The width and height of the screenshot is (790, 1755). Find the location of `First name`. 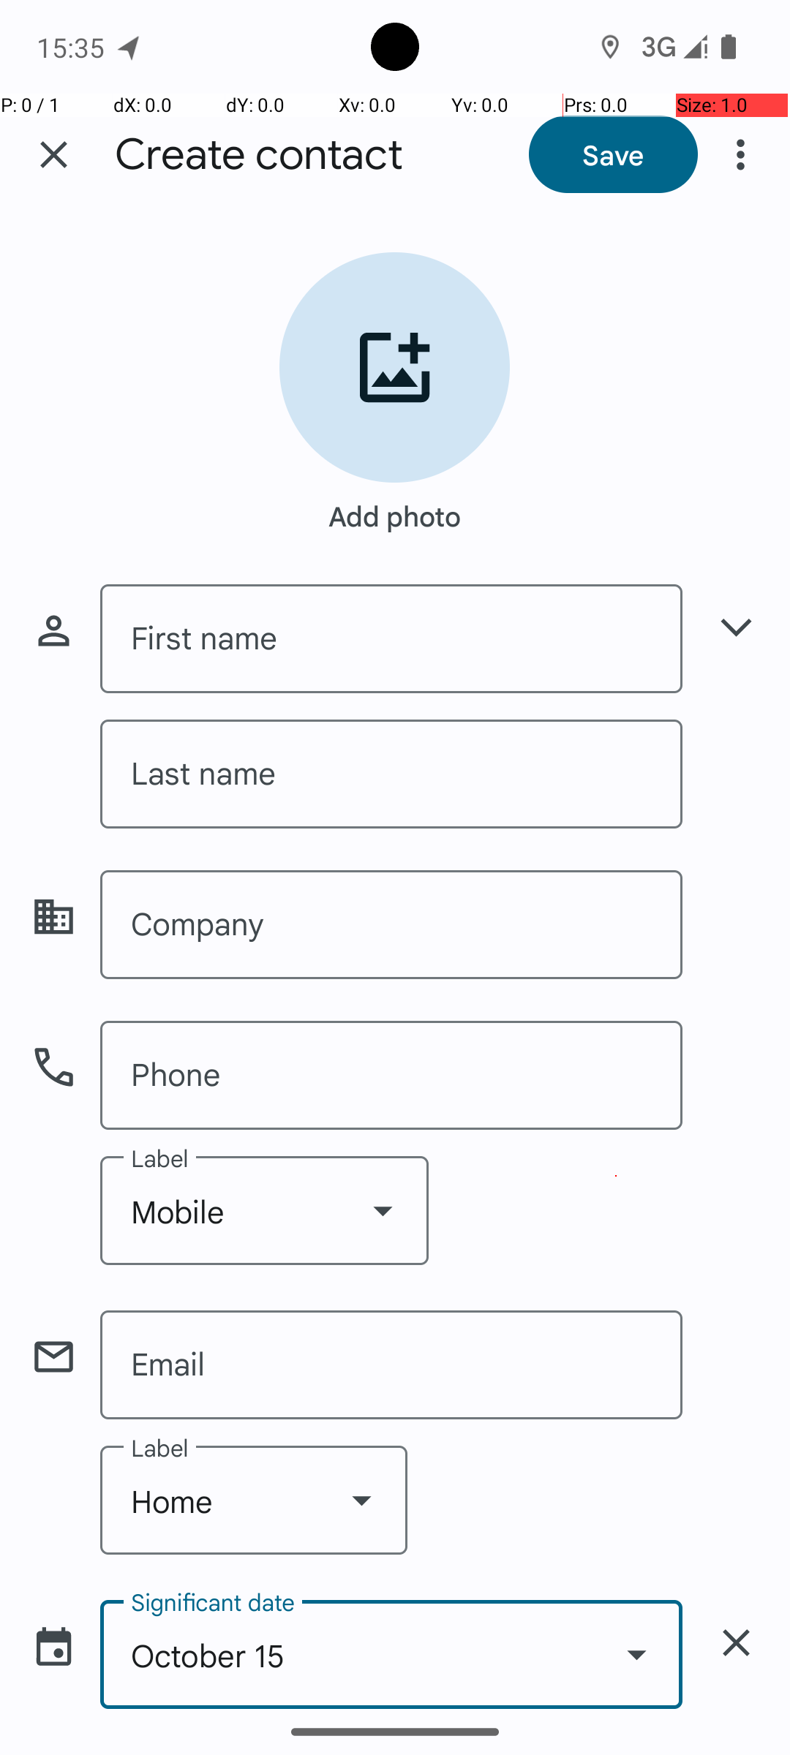

First name is located at coordinates (391, 639).